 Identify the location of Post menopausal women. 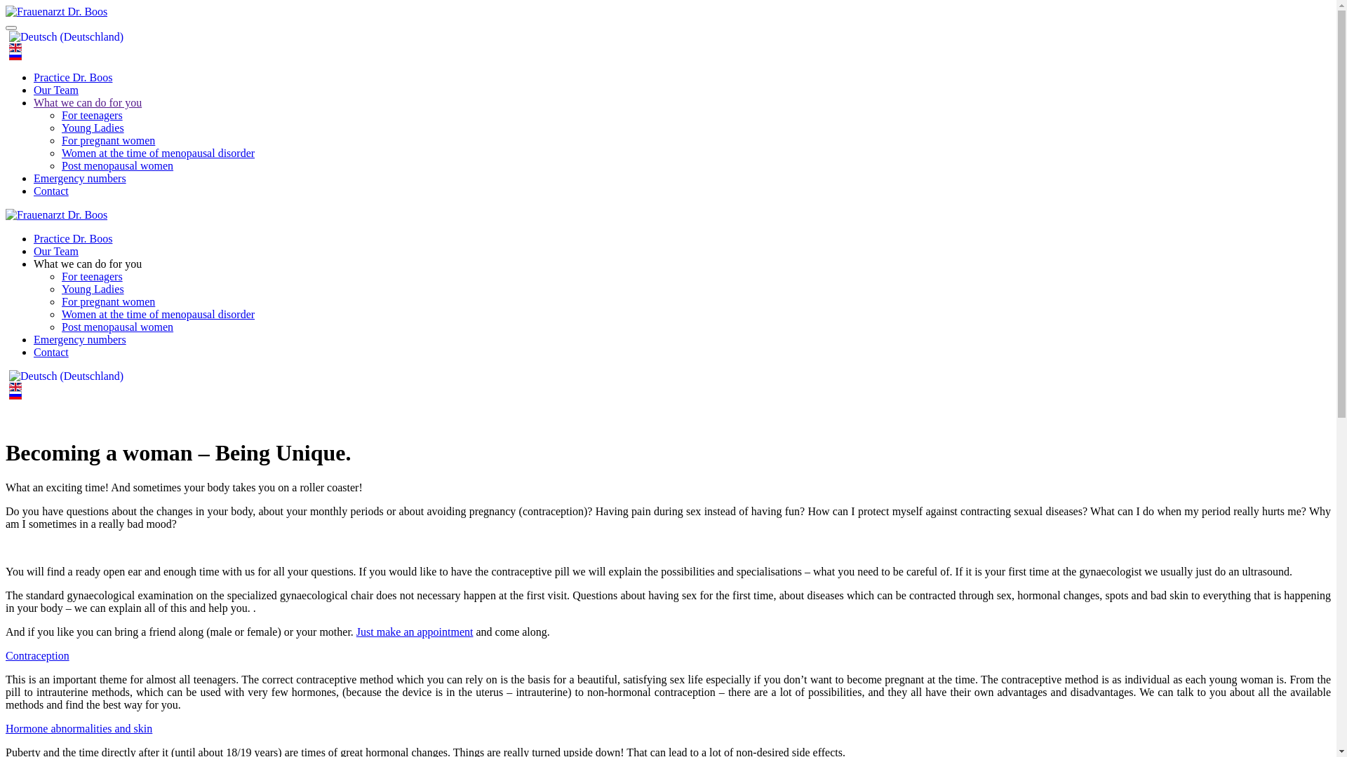
(117, 327).